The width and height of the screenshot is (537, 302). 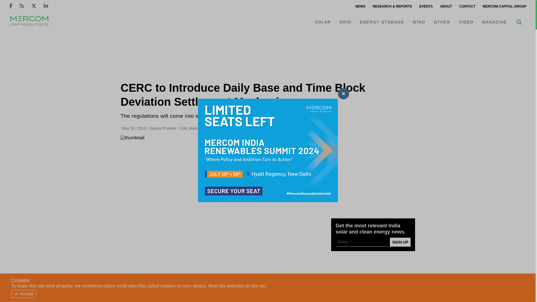 What do you see at coordinates (323, 22) in the screenshot?
I see `SOLAR` at bounding box center [323, 22].